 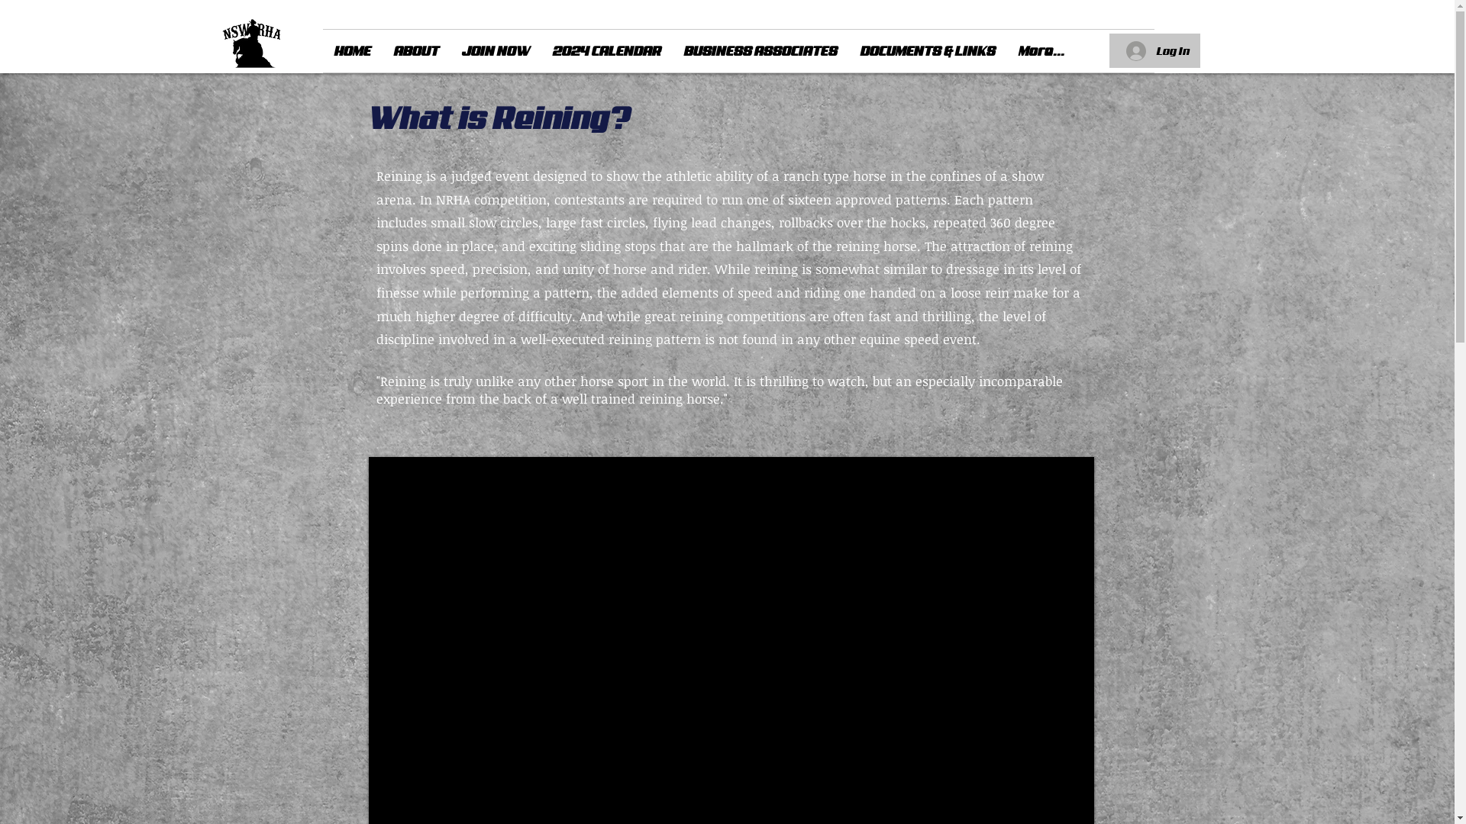 I want to click on DOCUMENTS & LINKS, so click(x=928, y=50).